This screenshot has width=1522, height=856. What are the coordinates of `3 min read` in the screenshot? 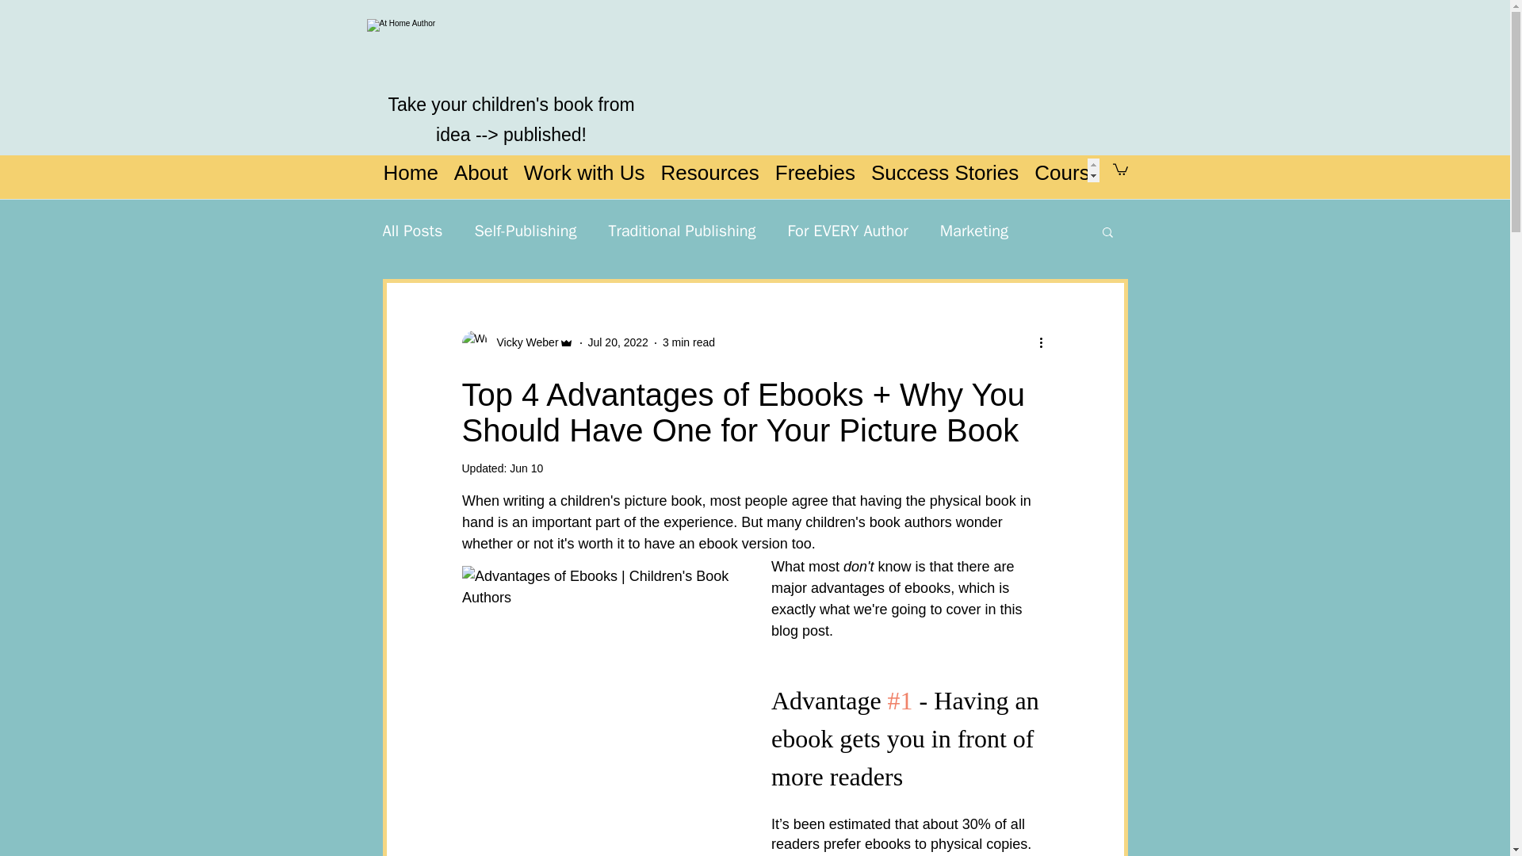 It's located at (688, 342).